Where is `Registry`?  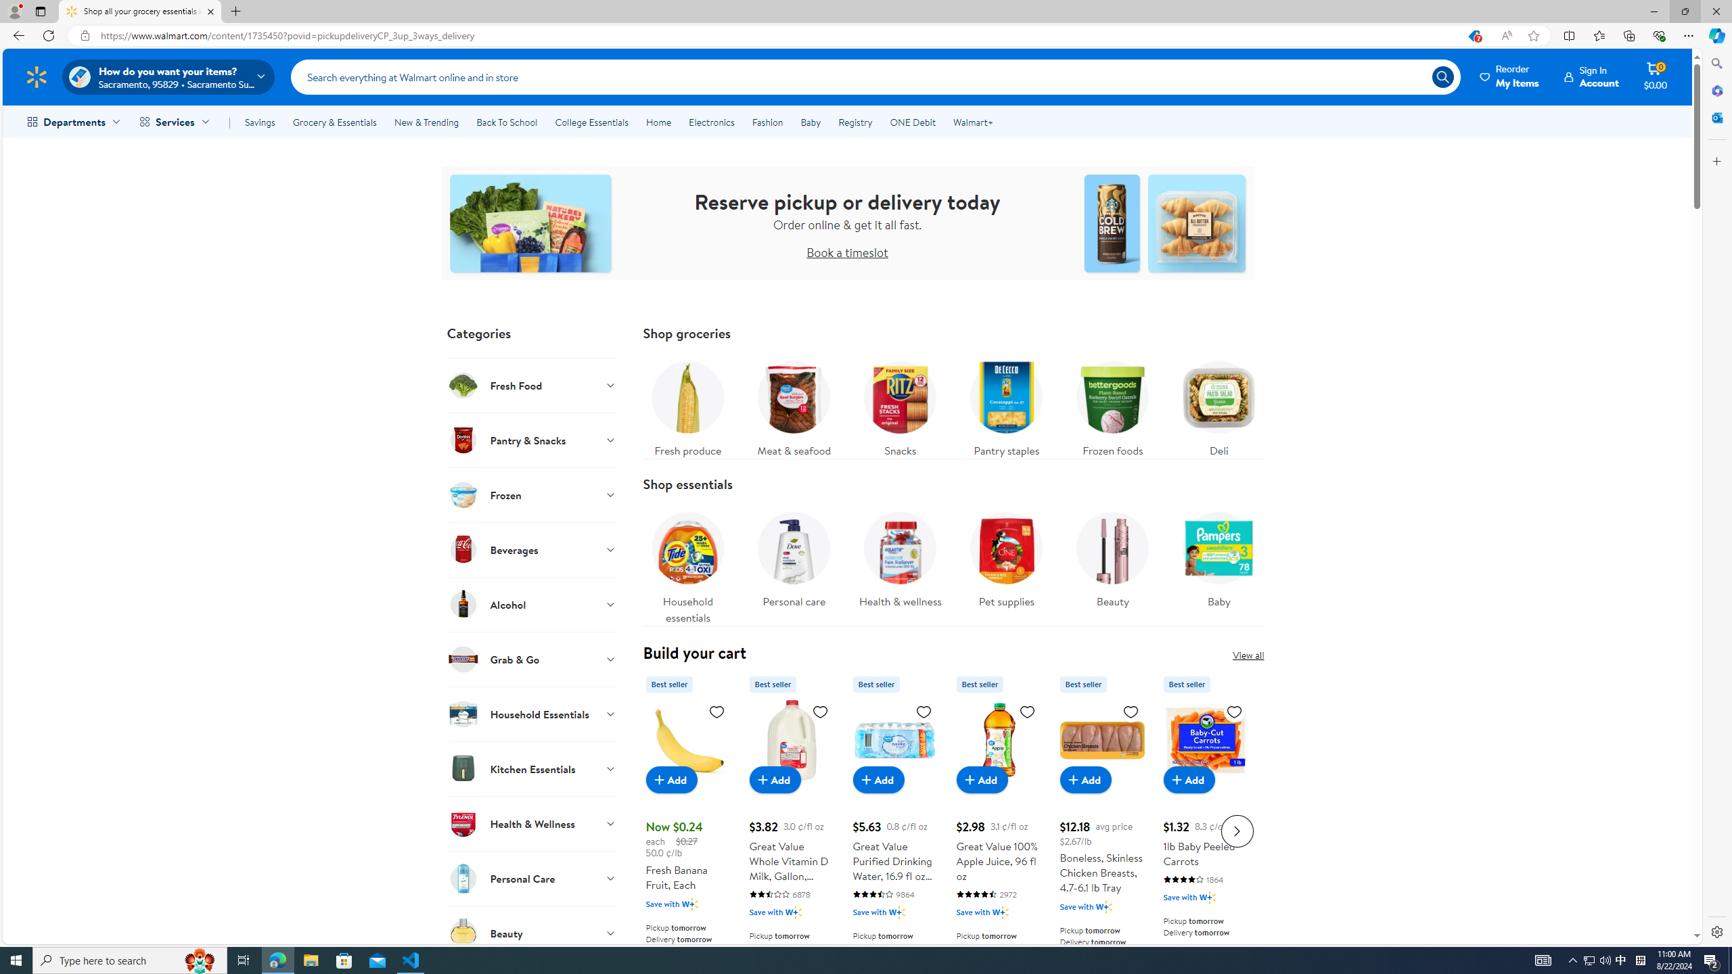 Registry is located at coordinates (854, 122).